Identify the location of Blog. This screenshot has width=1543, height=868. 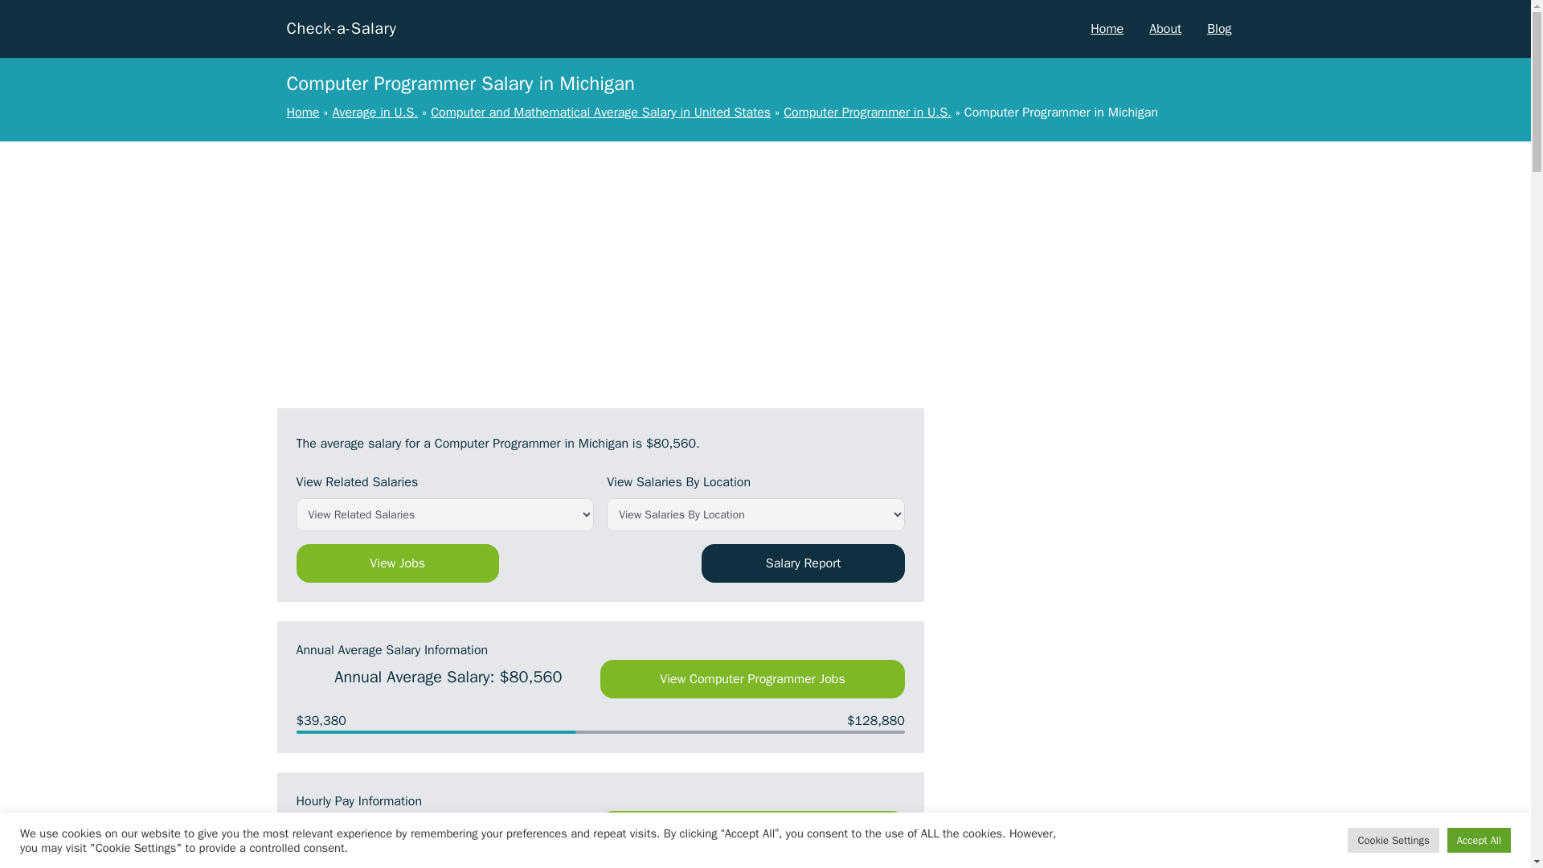
(1218, 29).